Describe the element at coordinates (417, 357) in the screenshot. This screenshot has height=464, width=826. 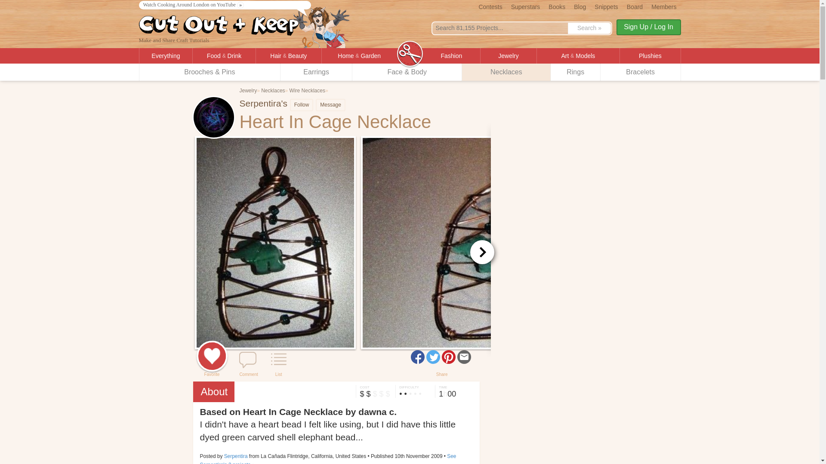
I see `Share this project on Facebook` at that location.